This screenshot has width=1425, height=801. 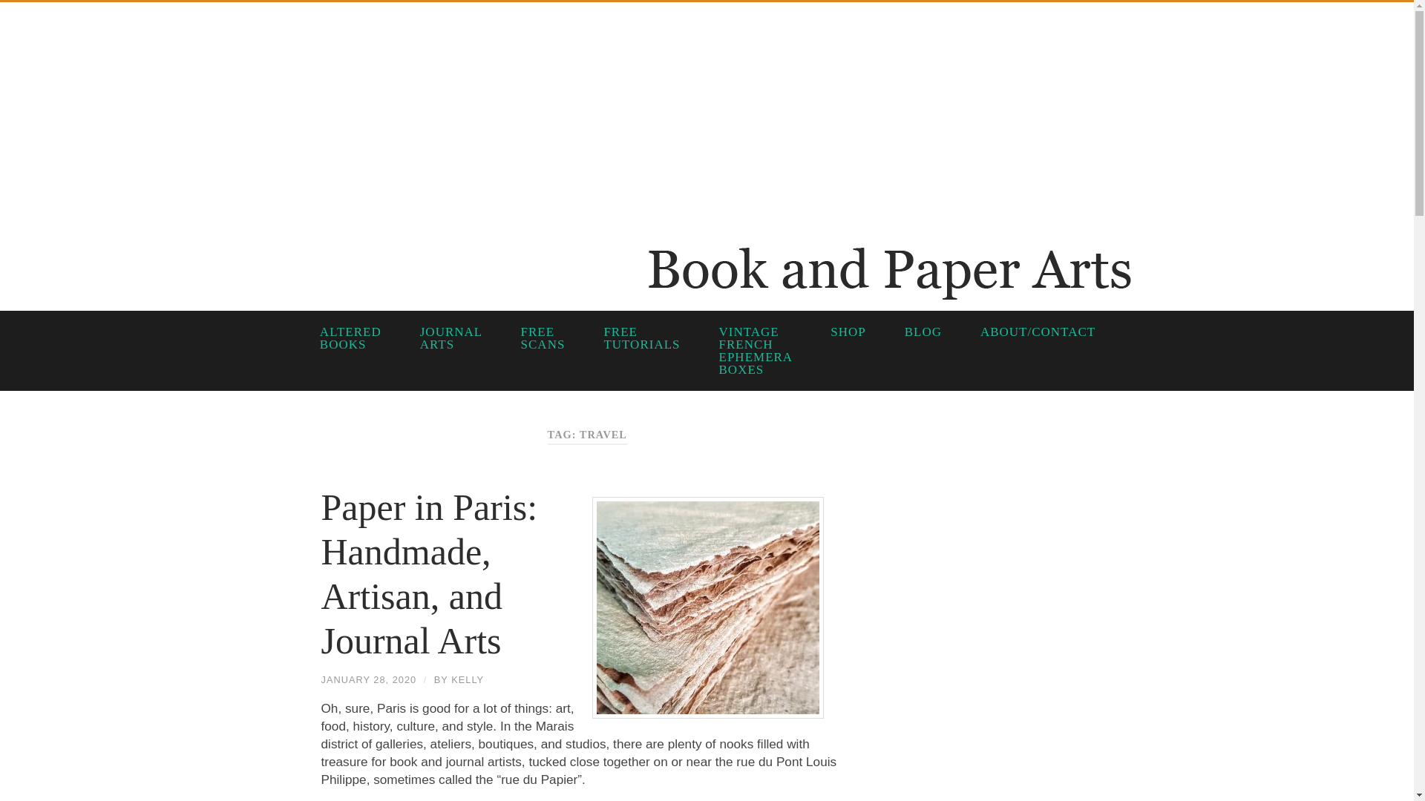 What do you see at coordinates (350, 338) in the screenshot?
I see `ALTERED BOOKS` at bounding box center [350, 338].